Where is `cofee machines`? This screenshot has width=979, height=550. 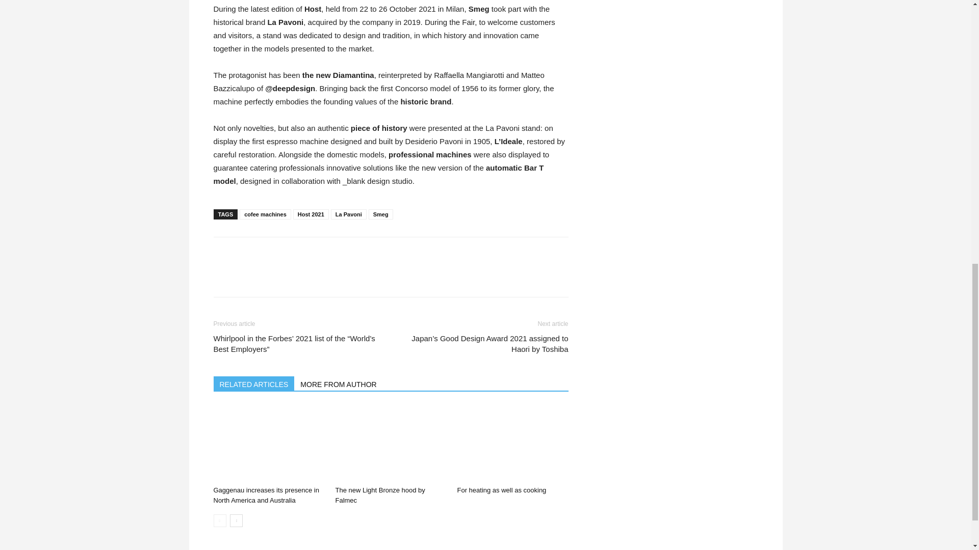
cofee machines is located at coordinates (265, 214).